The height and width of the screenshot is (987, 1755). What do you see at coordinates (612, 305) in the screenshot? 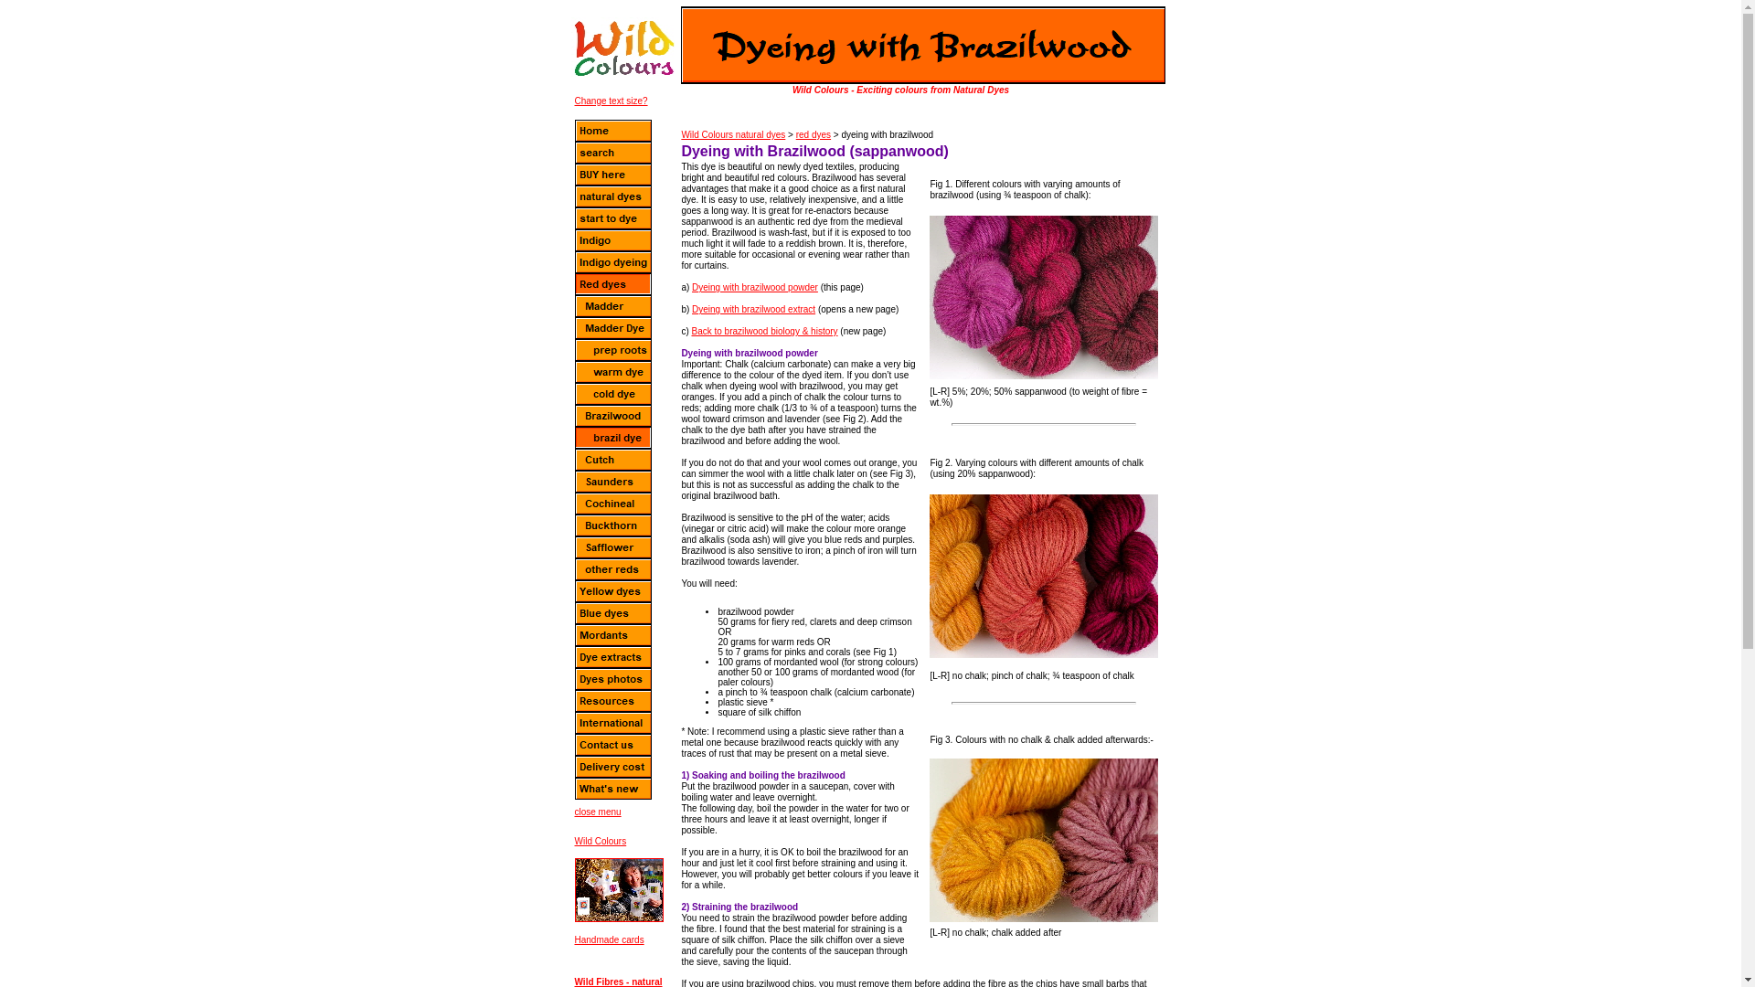
I see `madder` at bounding box center [612, 305].